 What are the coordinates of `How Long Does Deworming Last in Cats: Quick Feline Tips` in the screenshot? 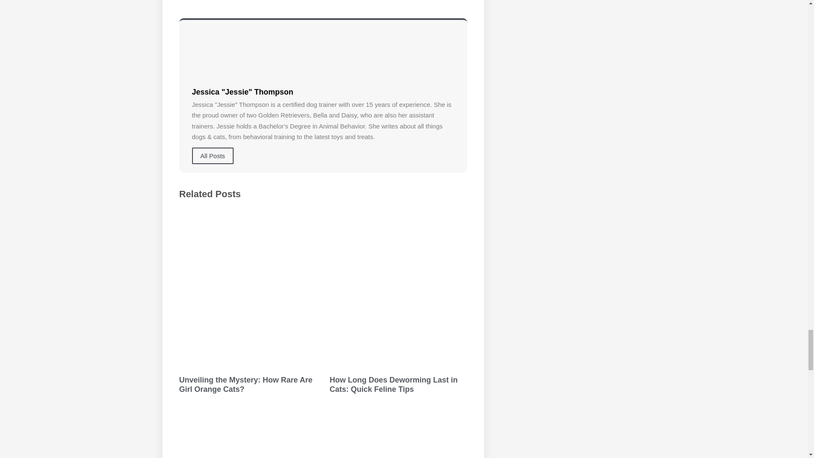 It's located at (393, 384).